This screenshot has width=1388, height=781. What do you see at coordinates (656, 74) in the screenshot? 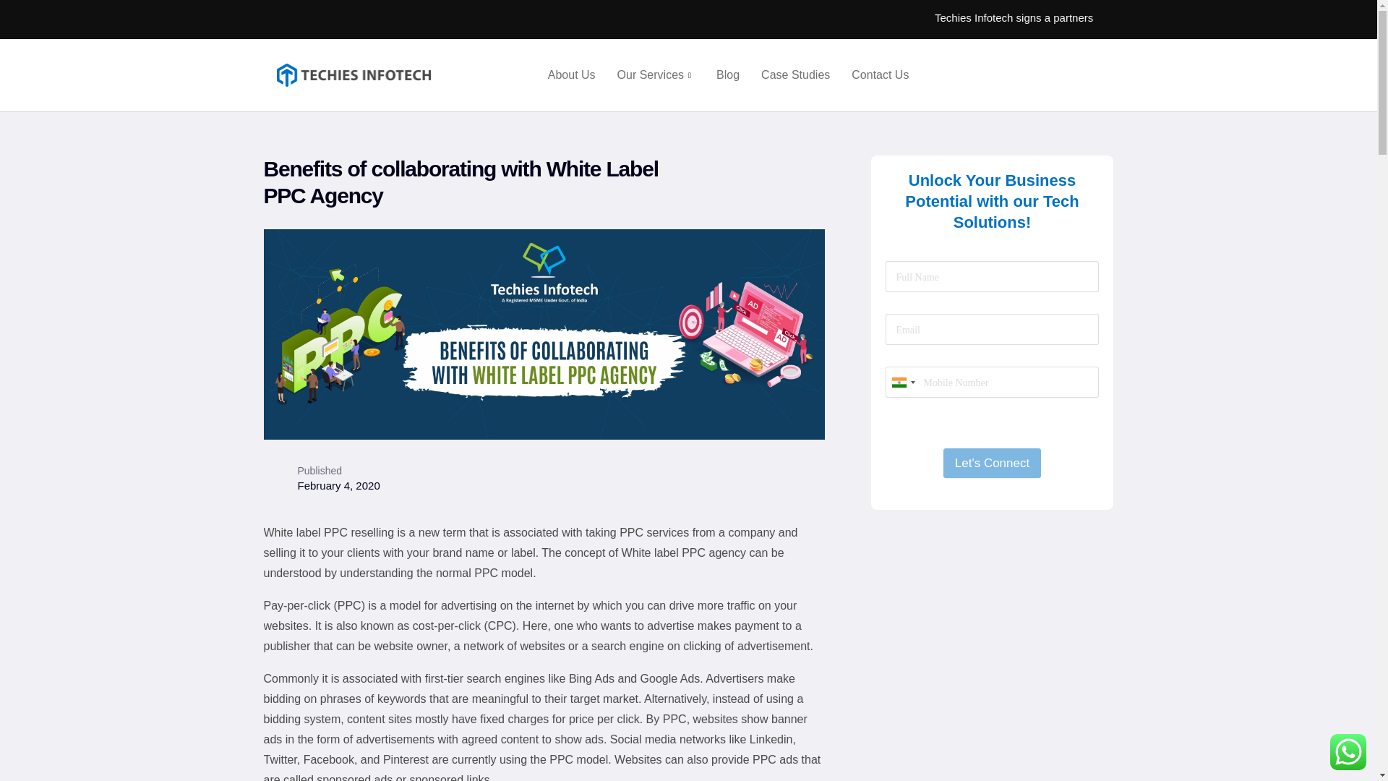
I see `Our Services` at bounding box center [656, 74].